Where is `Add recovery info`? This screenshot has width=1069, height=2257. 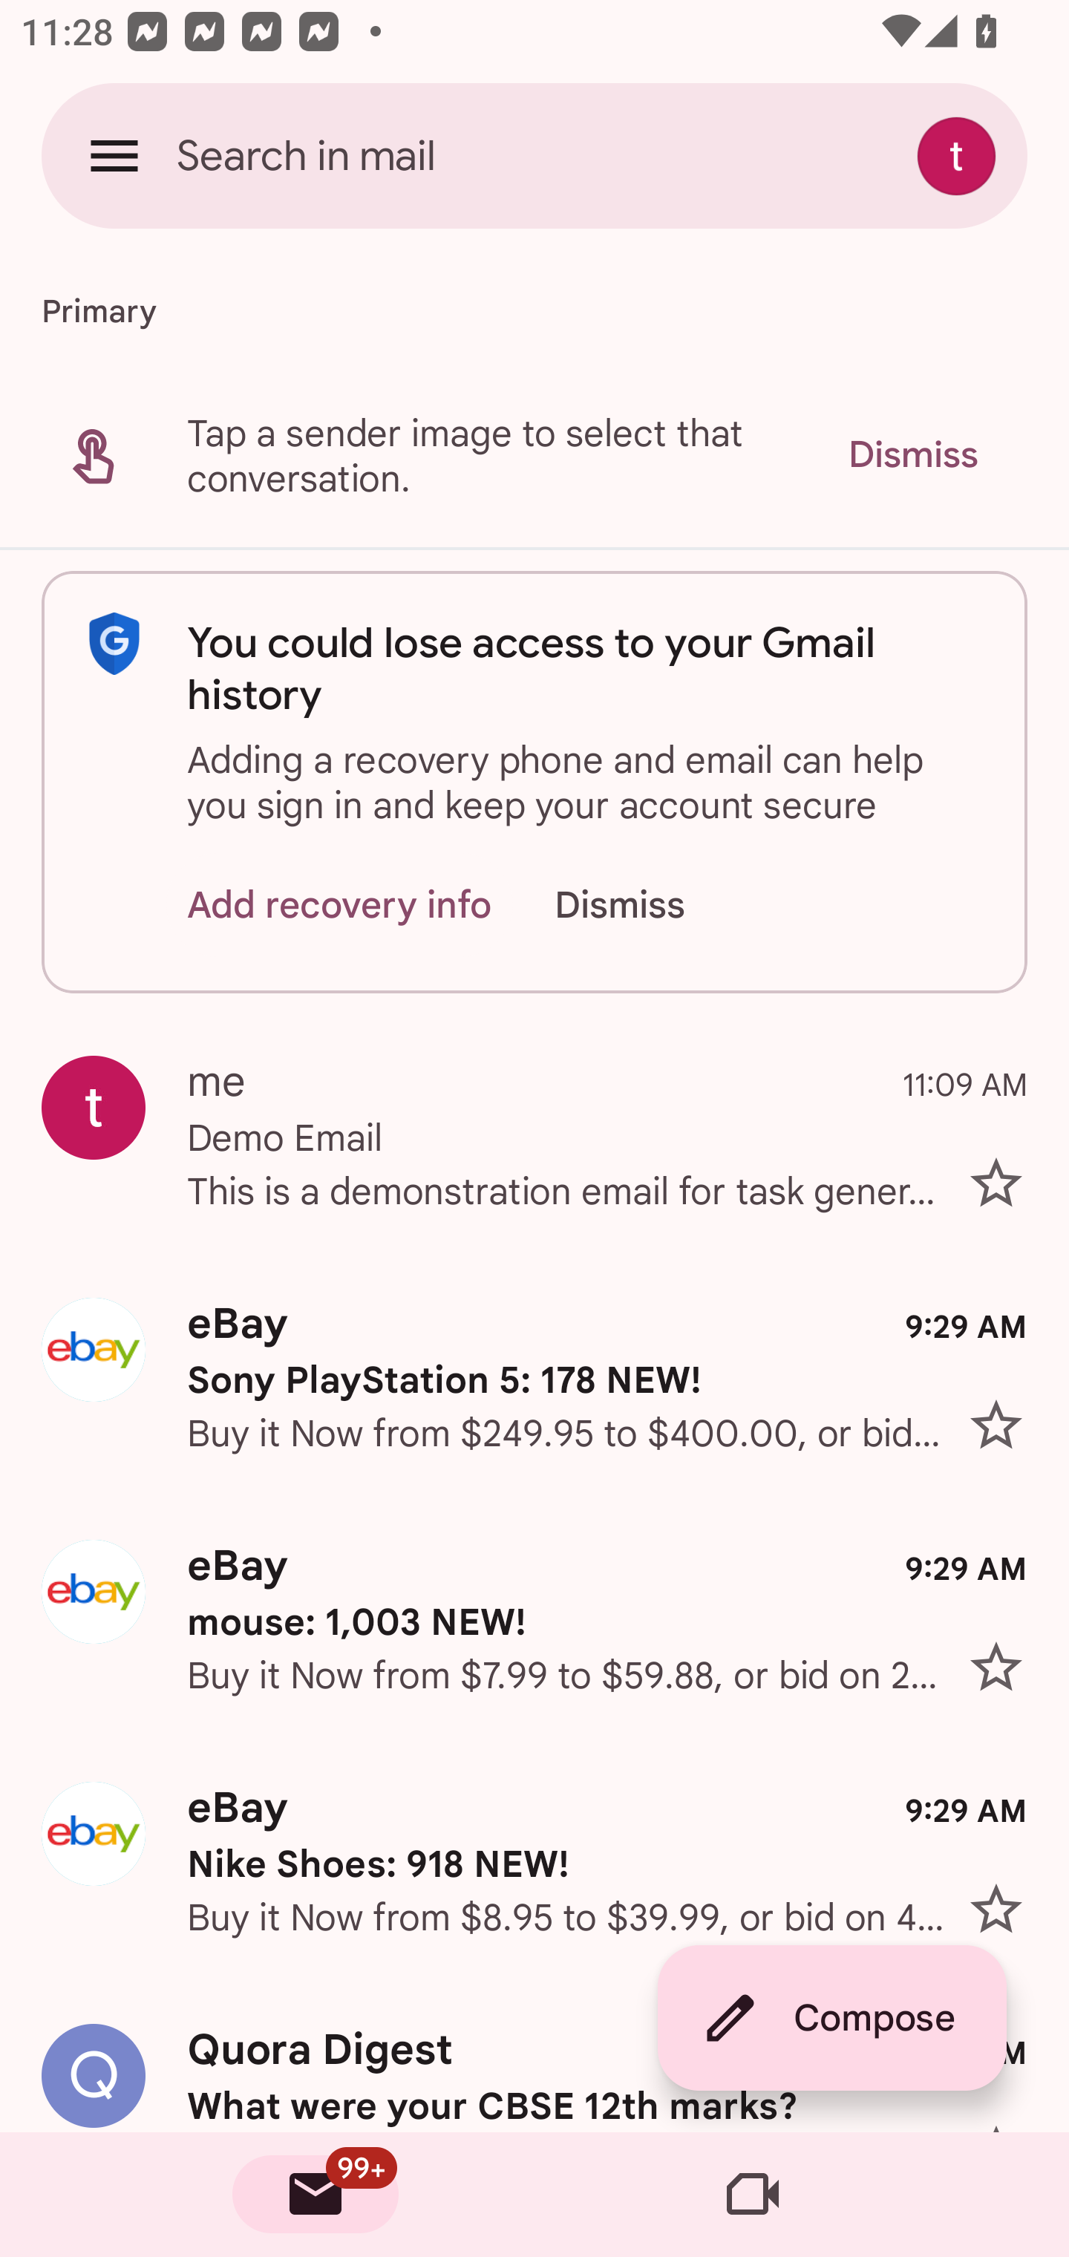 Add recovery info is located at coordinates (340, 904).